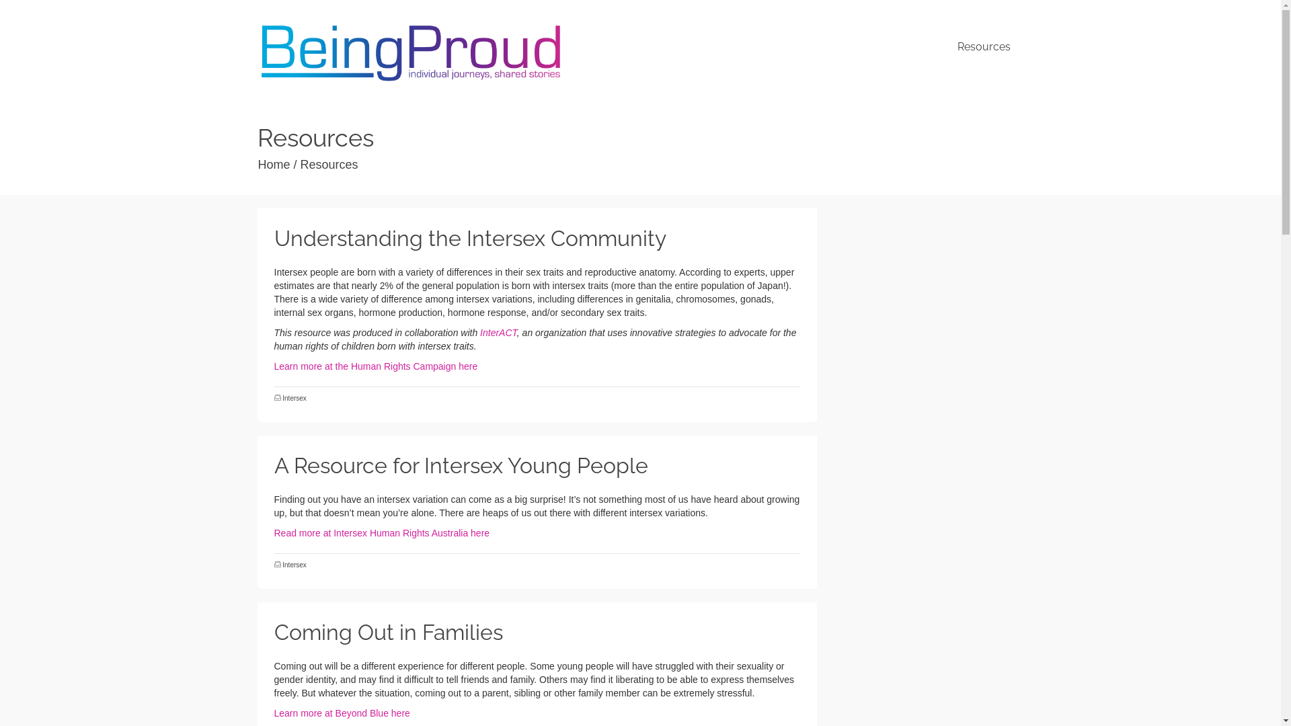  Describe the element at coordinates (538, 466) in the screenshot. I see `A Resource for Intersex Young People` at that location.